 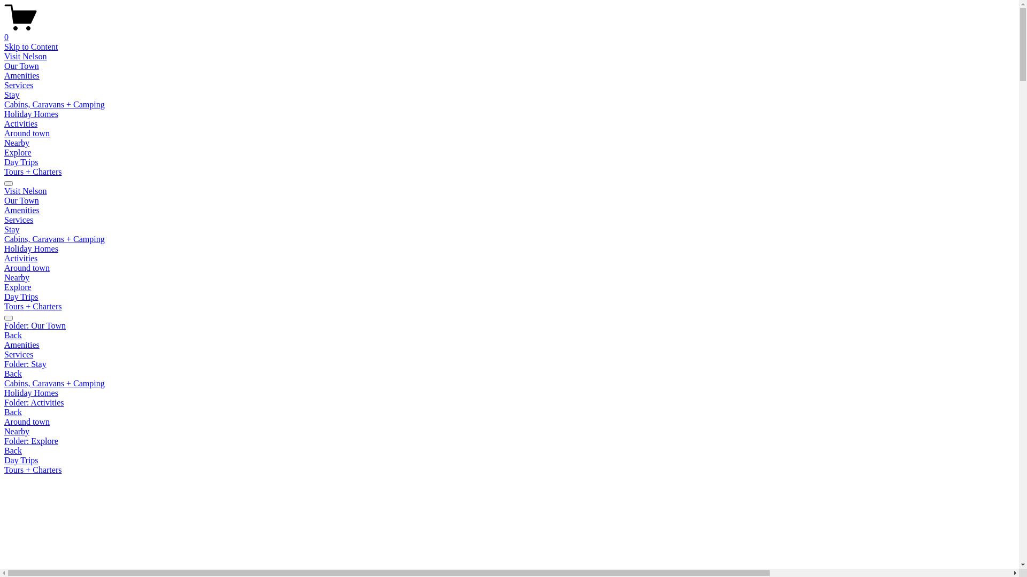 What do you see at coordinates (12, 95) in the screenshot?
I see `Stay` at bounding box center [12, 95].